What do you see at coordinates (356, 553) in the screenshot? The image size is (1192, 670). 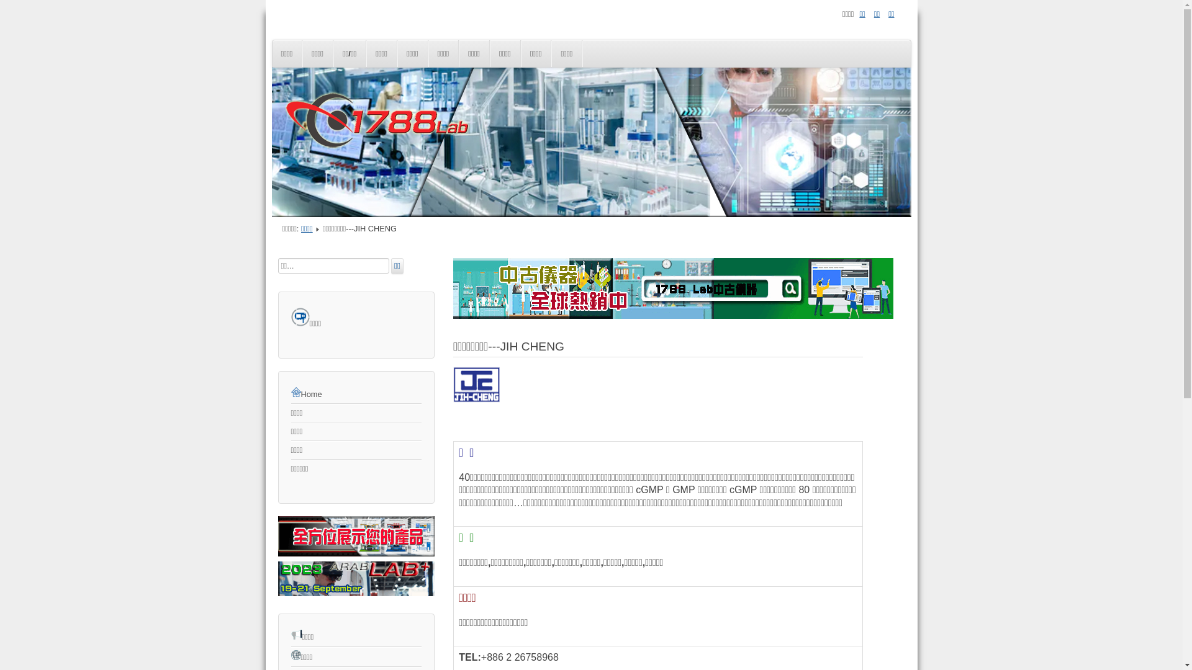 I see `HOME-L` at bounding box center [356, 553].